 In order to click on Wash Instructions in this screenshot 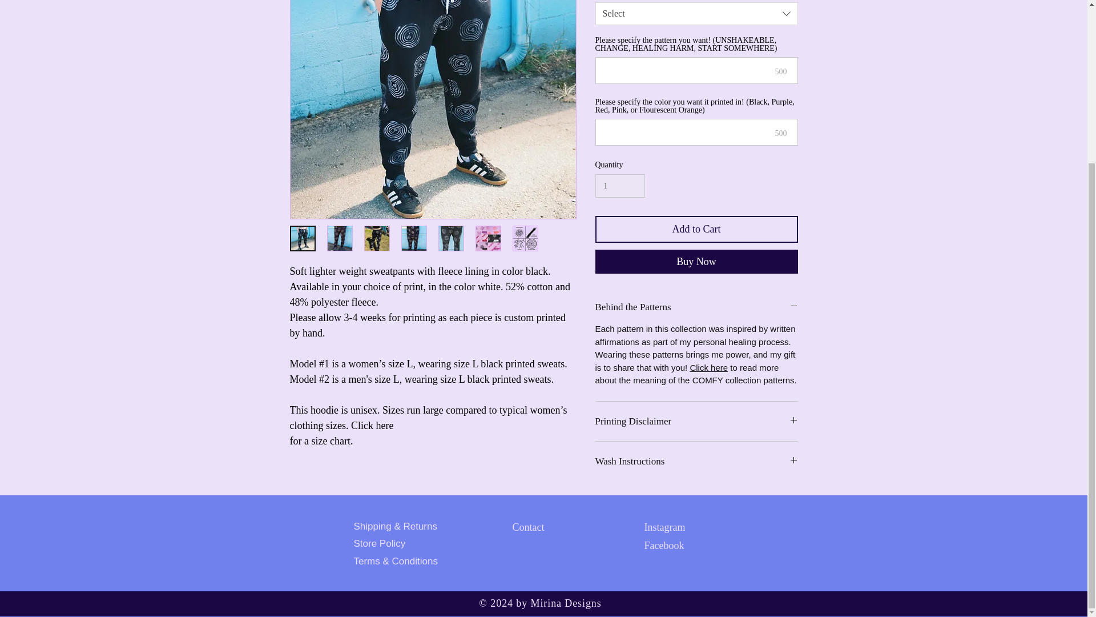, I will do `click(696, 461)`.